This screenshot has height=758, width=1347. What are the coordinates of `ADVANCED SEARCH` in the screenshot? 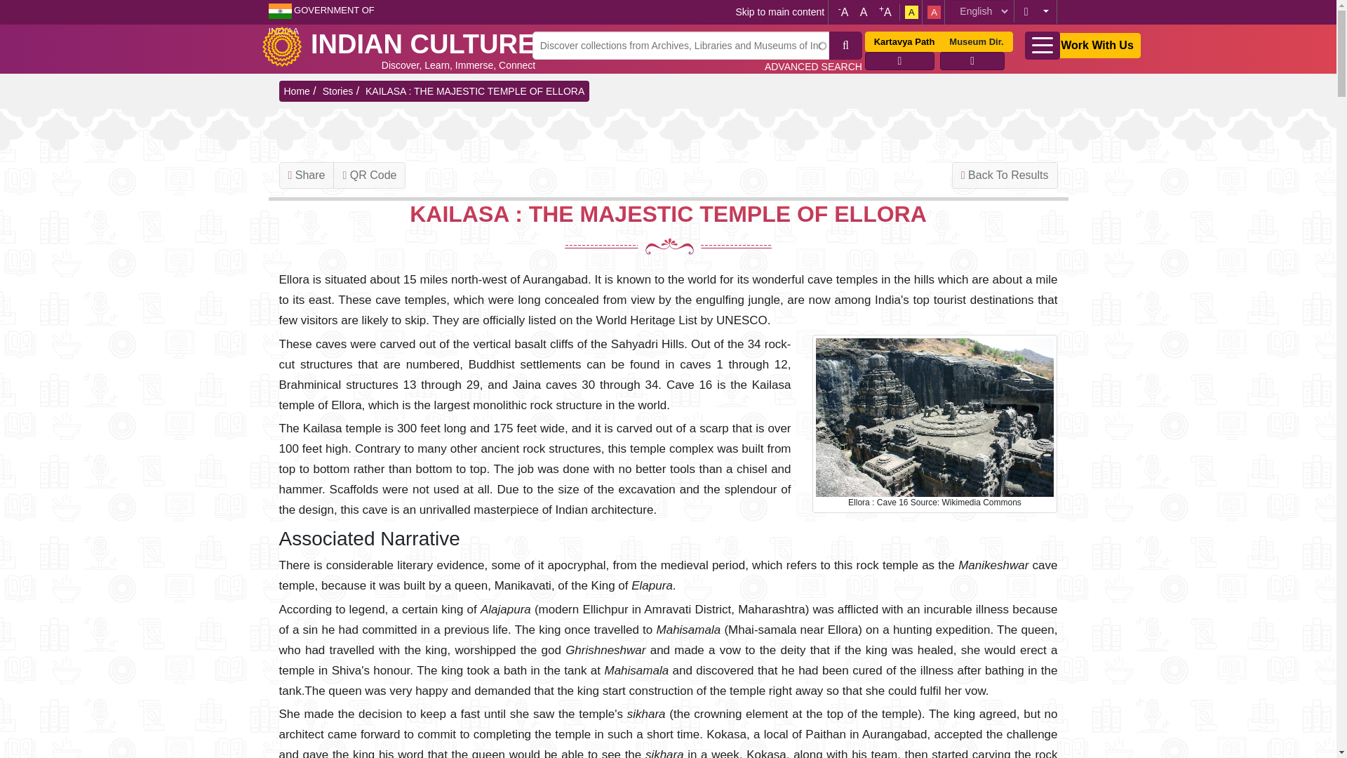 It's located at (813, 66).